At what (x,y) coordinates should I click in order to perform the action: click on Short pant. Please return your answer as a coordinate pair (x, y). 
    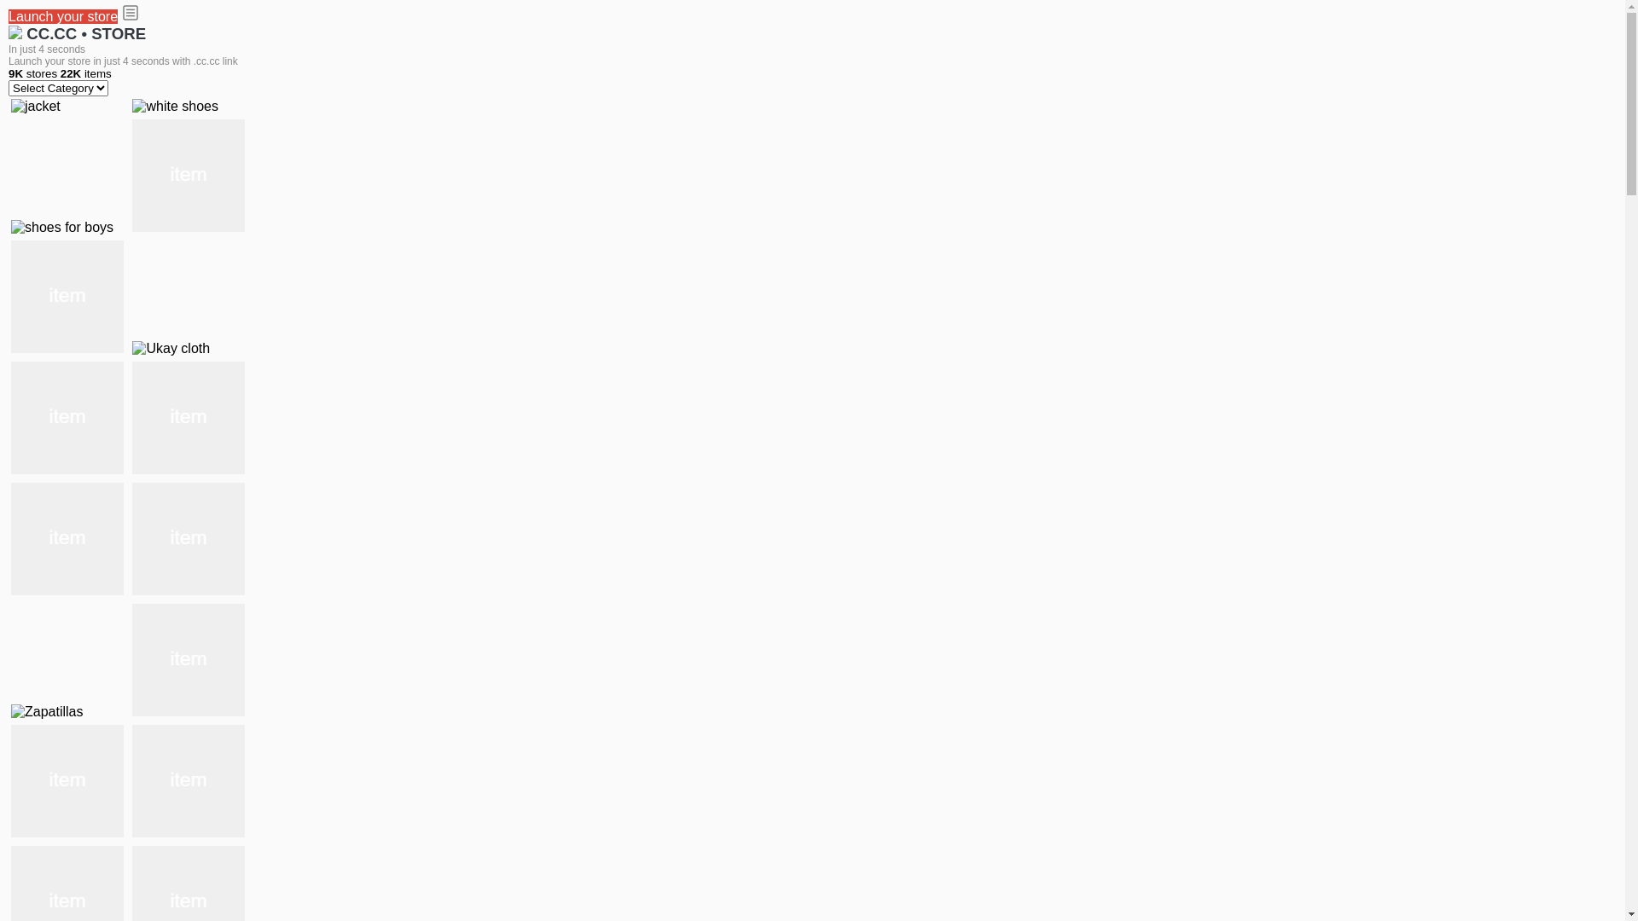
    Looking at the image, I should click on (189, 660).